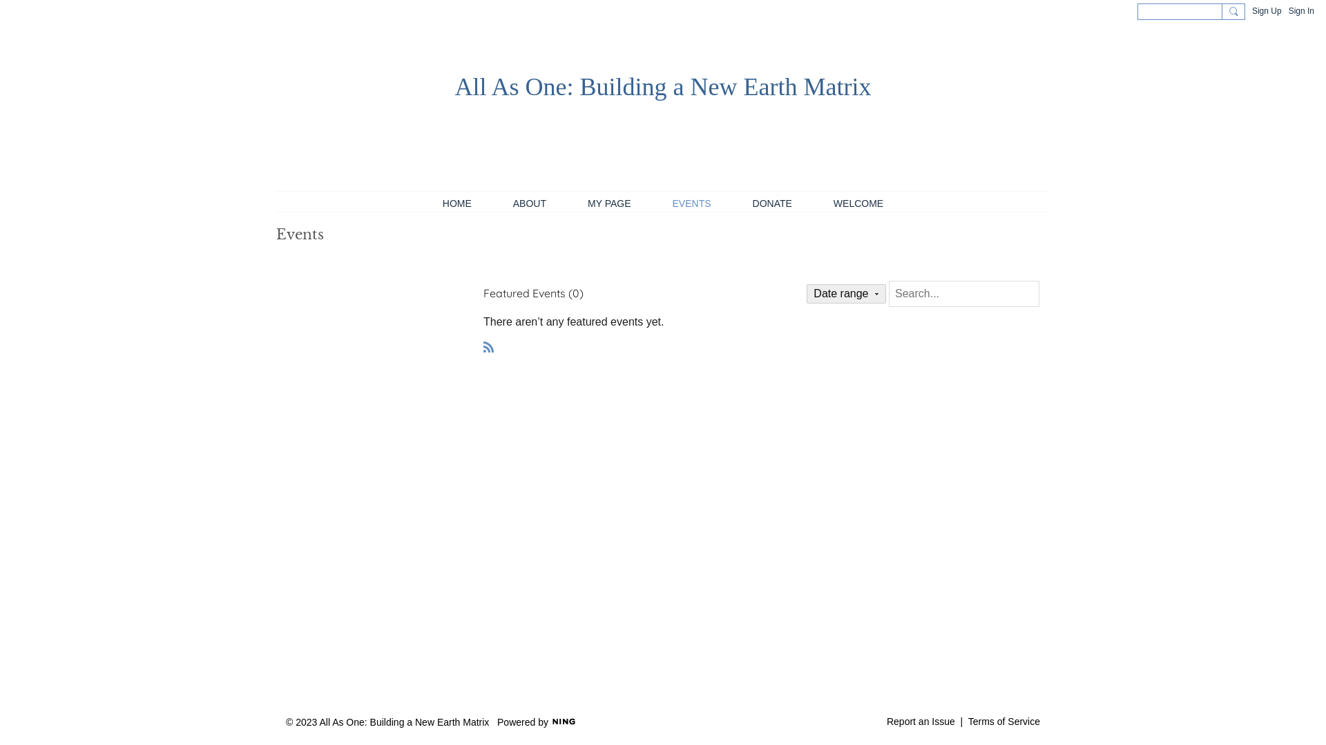  Describe the element at coordinates (684, 257) in the screenshot. I see `Sacred Circle` at that location.